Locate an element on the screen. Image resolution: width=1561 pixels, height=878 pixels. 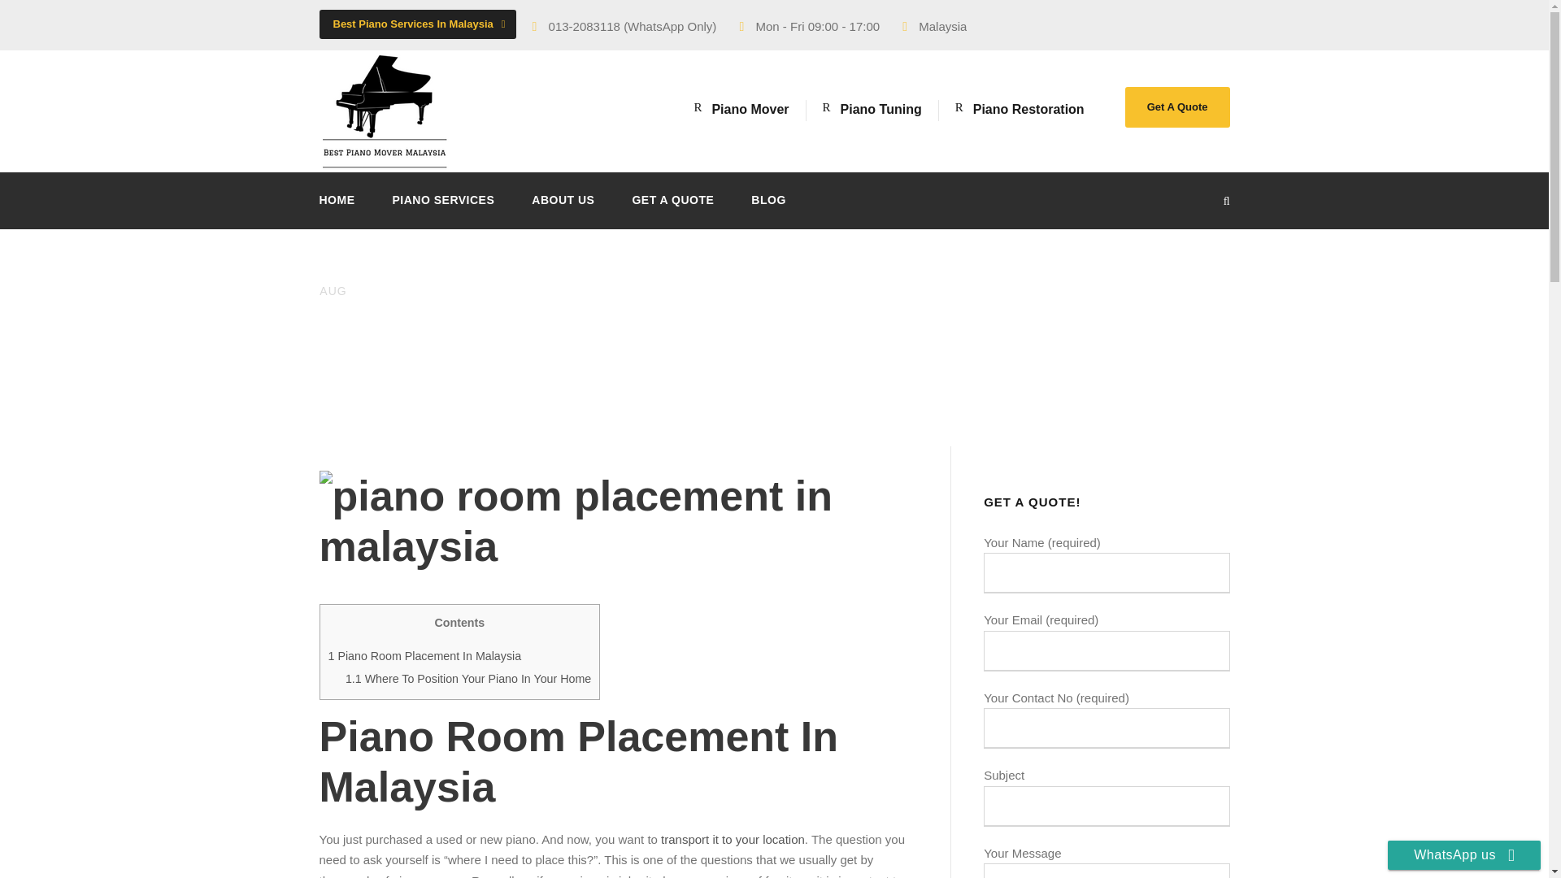
PIANO SERVICES is located at coordinates (442, 210).